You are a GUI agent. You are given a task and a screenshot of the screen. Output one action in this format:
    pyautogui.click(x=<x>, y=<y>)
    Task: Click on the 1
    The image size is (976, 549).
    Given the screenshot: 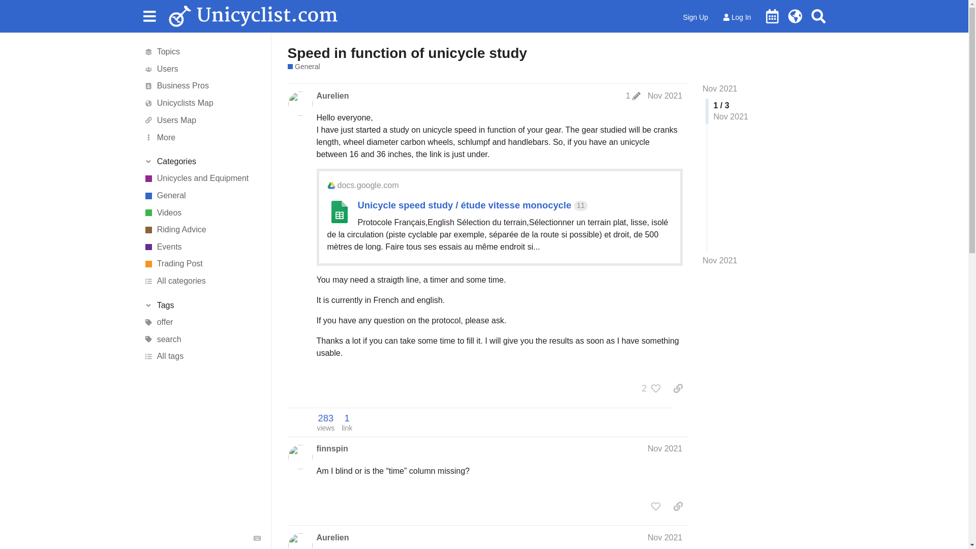 What is the action you would take?
    pyautogui.click(x=632, y=96)
    